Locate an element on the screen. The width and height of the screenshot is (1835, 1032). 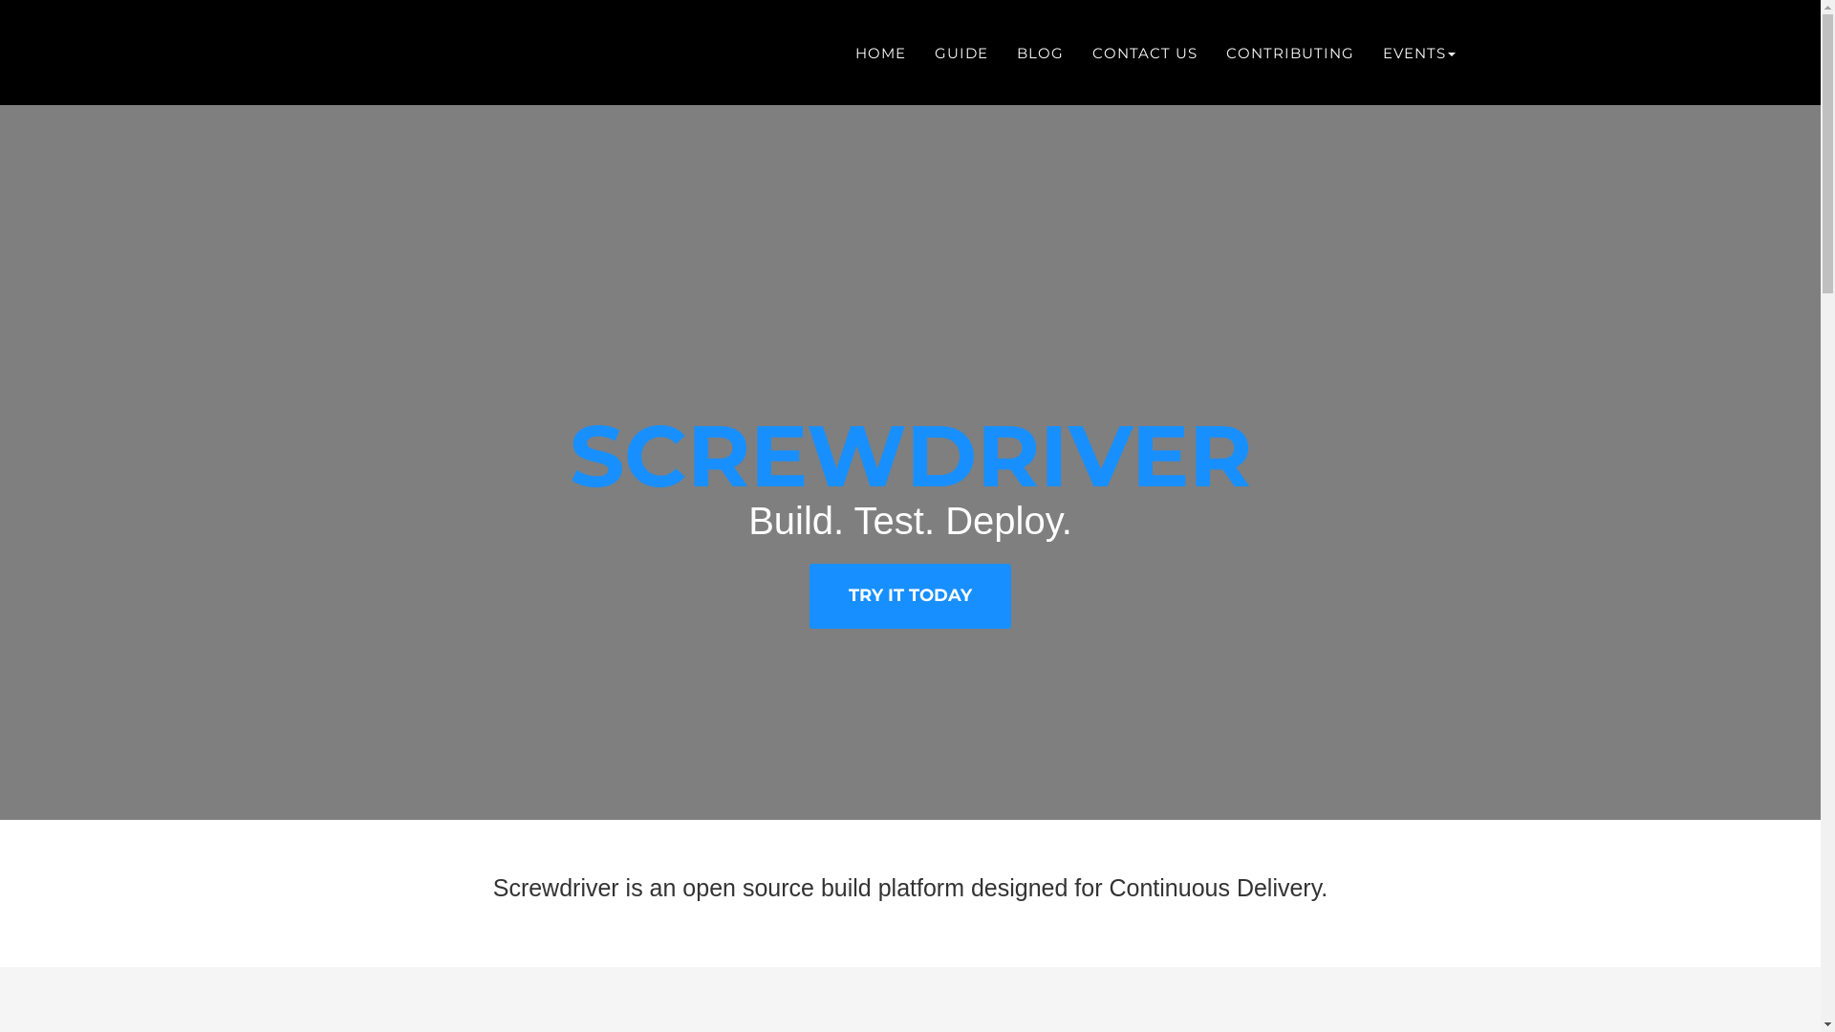
SCREWDRIVER.CD is located at coordinates (444, 54).